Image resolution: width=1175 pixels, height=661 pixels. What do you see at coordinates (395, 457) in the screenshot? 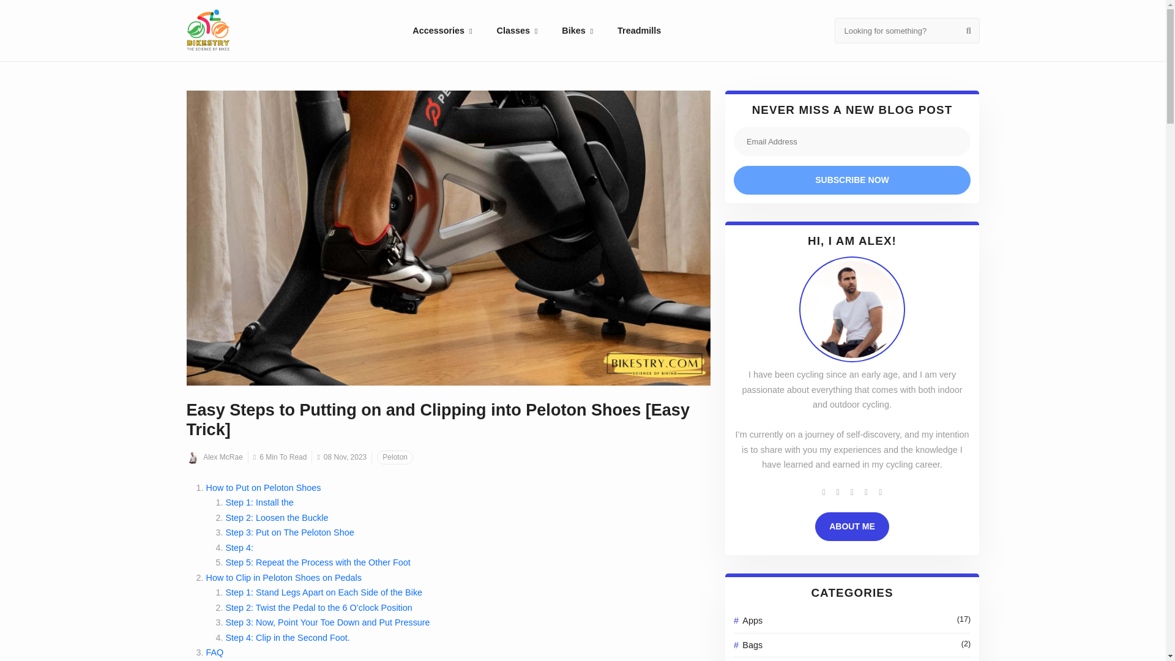
I see `Peloton` at bounding box center [395, 457].